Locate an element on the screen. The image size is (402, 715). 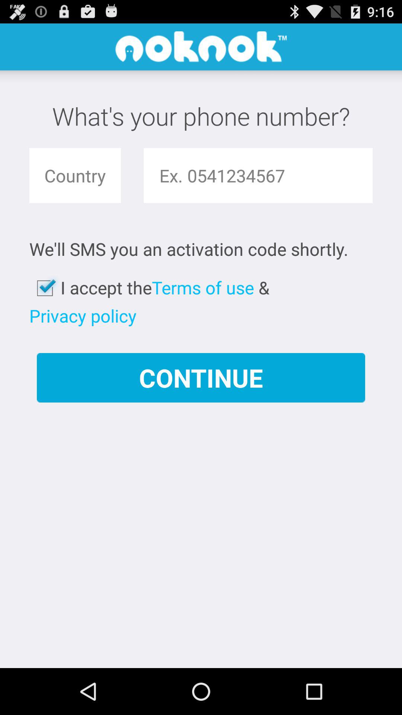
turn on the item above the continue icon is located at coordinates (203, 287).